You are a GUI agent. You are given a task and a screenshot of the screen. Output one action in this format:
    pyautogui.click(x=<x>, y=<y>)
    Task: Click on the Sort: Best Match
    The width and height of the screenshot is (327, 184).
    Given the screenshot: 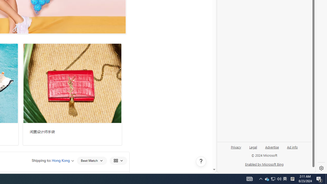 What is the action you would take?
    pyautogui.click(x=91, y=160)
    